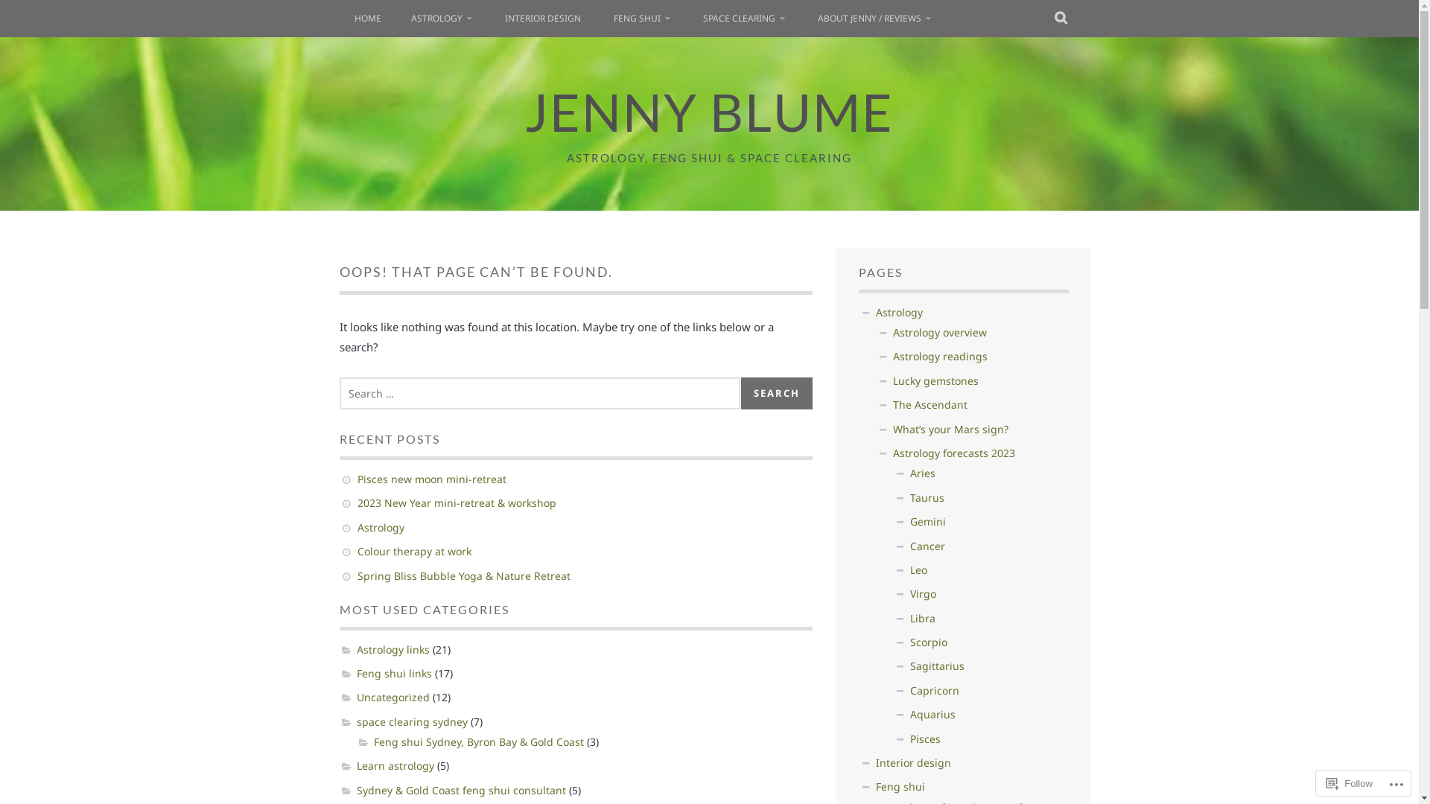 This screenshot has height=804, width=1430. I want to click on Follow, so click(1350, 783).